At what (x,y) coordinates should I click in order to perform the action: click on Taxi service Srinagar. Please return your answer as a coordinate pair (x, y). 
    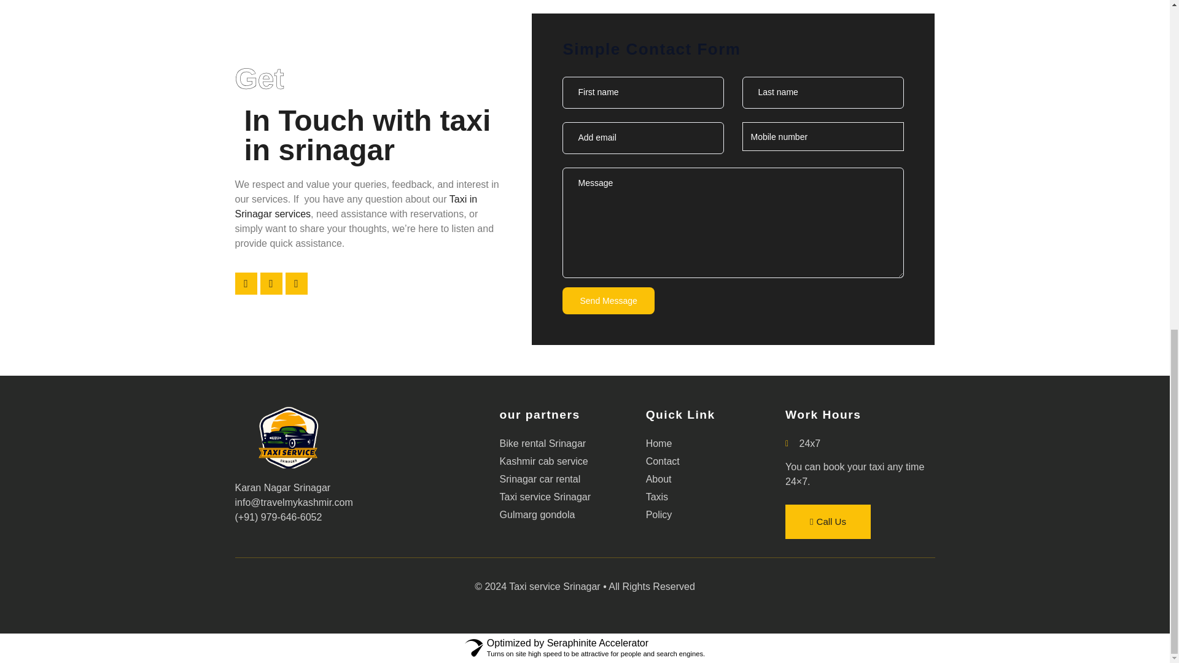
    Looking at the image, I should click on (573, 497).